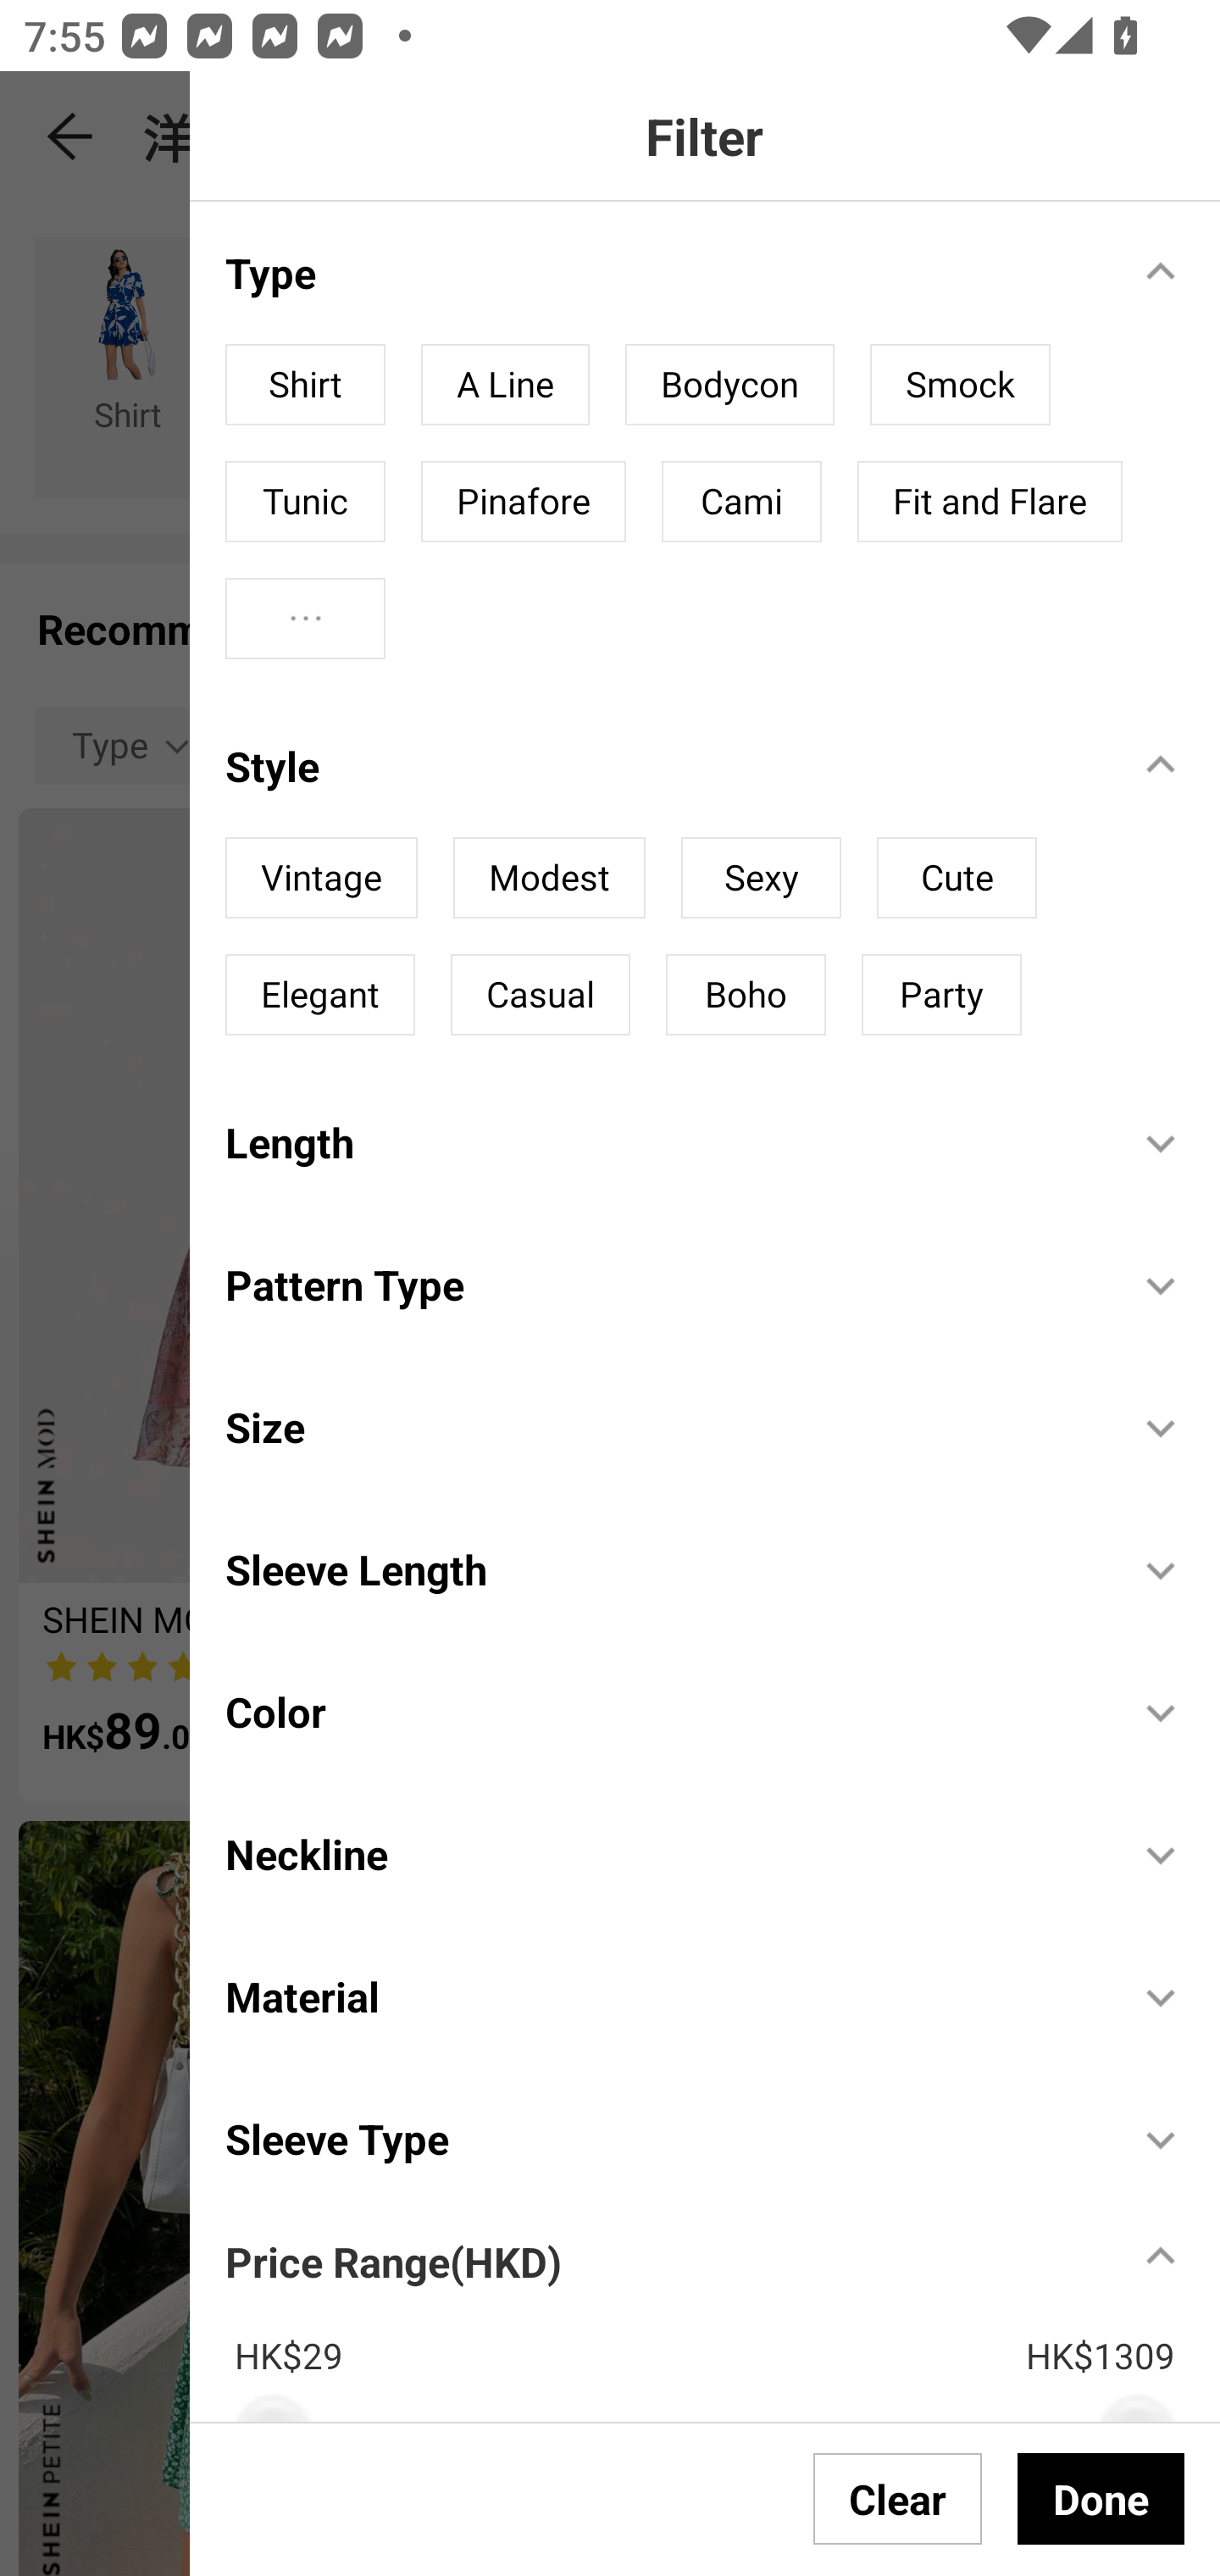 The width and height of the screenshot is (1220, 2576). What do you see at coordinates (761, 878) in the screenshot?
I see `Sexy` at bounding box center [761, 878].